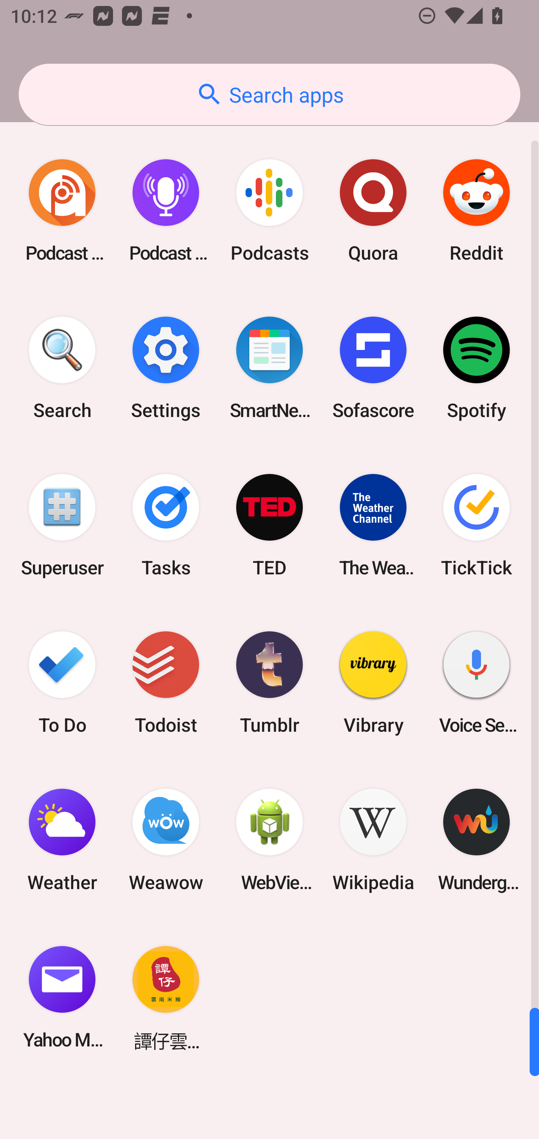 Image resolution: width=539 pixels, height=1139 pixels. Describe the element at coordinates (166, 525) in the screenshot. I see `Tasks` at that location.